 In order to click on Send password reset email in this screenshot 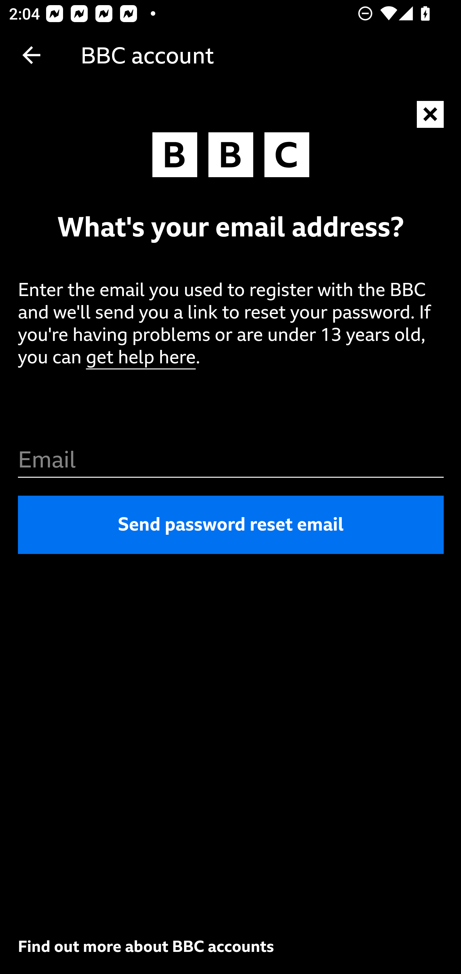, I will do `click(231, 525)`.